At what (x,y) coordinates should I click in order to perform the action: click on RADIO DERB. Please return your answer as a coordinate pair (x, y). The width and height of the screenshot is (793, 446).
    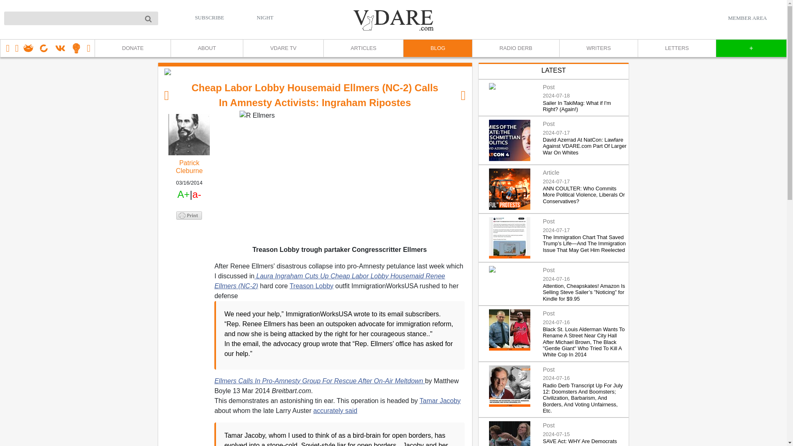
    Looking at the image, I should click on (515, 48).